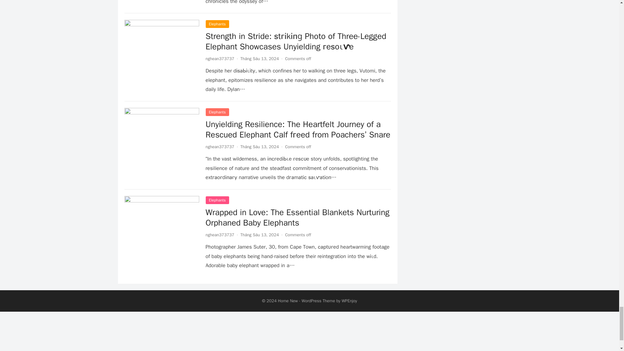 Image resolution: width=624 pixels, height=351 pixels. I want to click on Elephants, so click(217, 24).